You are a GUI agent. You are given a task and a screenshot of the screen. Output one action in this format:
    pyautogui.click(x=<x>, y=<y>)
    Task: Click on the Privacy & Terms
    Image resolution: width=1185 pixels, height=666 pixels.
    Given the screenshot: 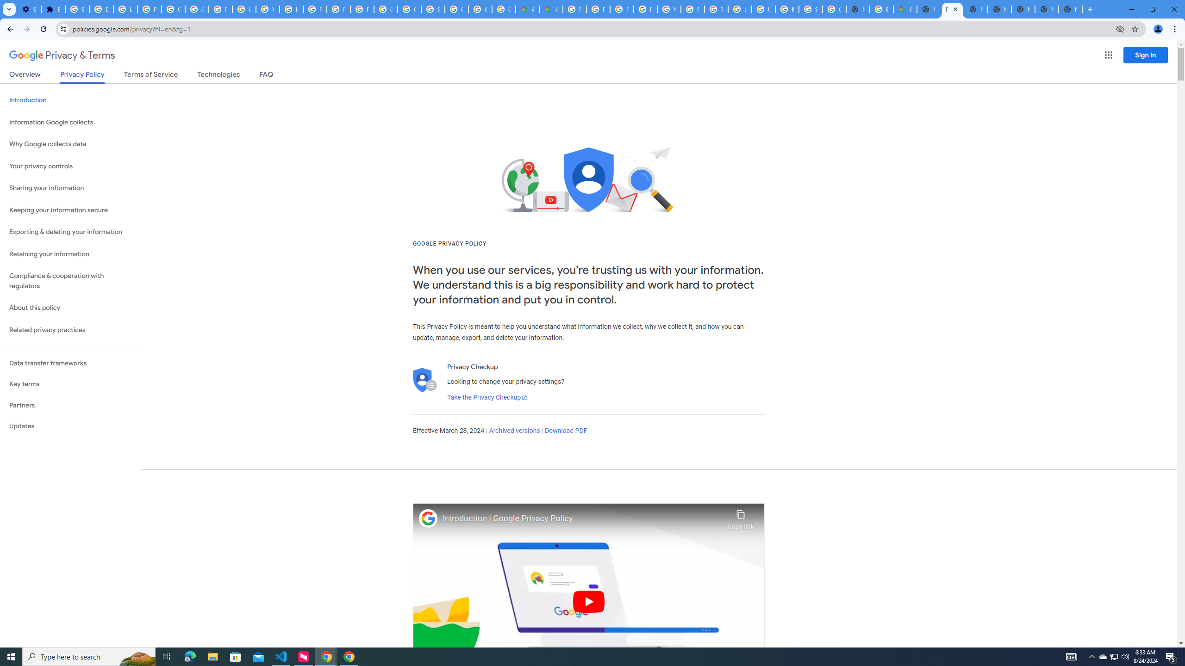 What is the action you would take?
    pyautogui.click(x=62, y=55)
    